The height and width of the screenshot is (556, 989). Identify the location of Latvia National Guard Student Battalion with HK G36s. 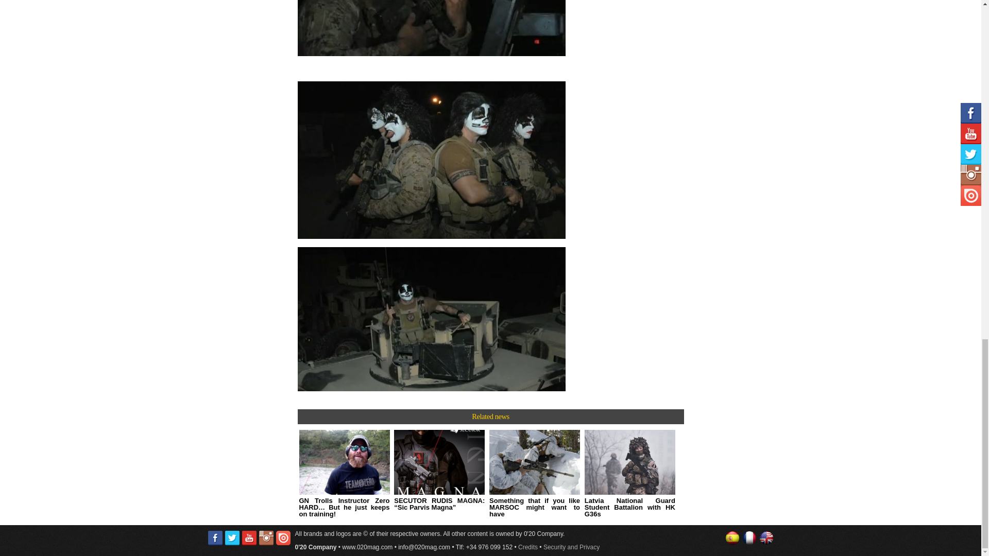
(629, 474).